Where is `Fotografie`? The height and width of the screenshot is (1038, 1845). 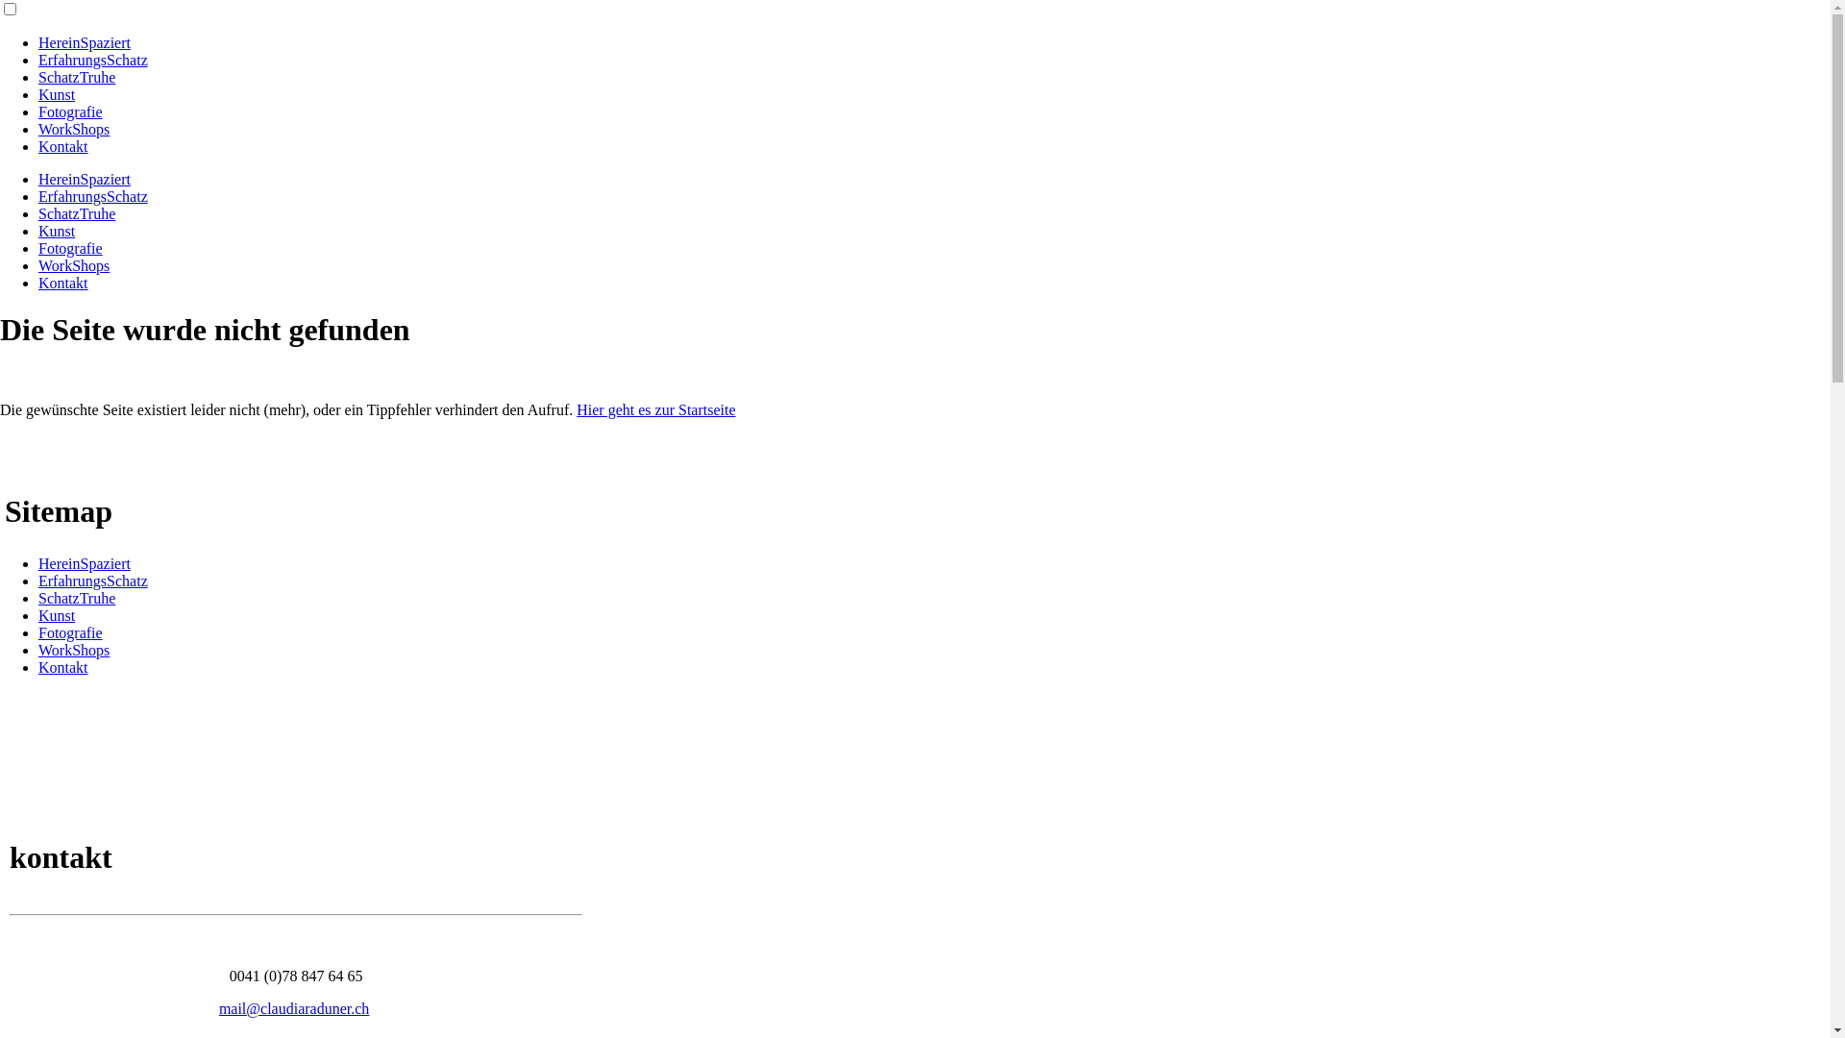 Fotografie is located at coordinates (71, 248).